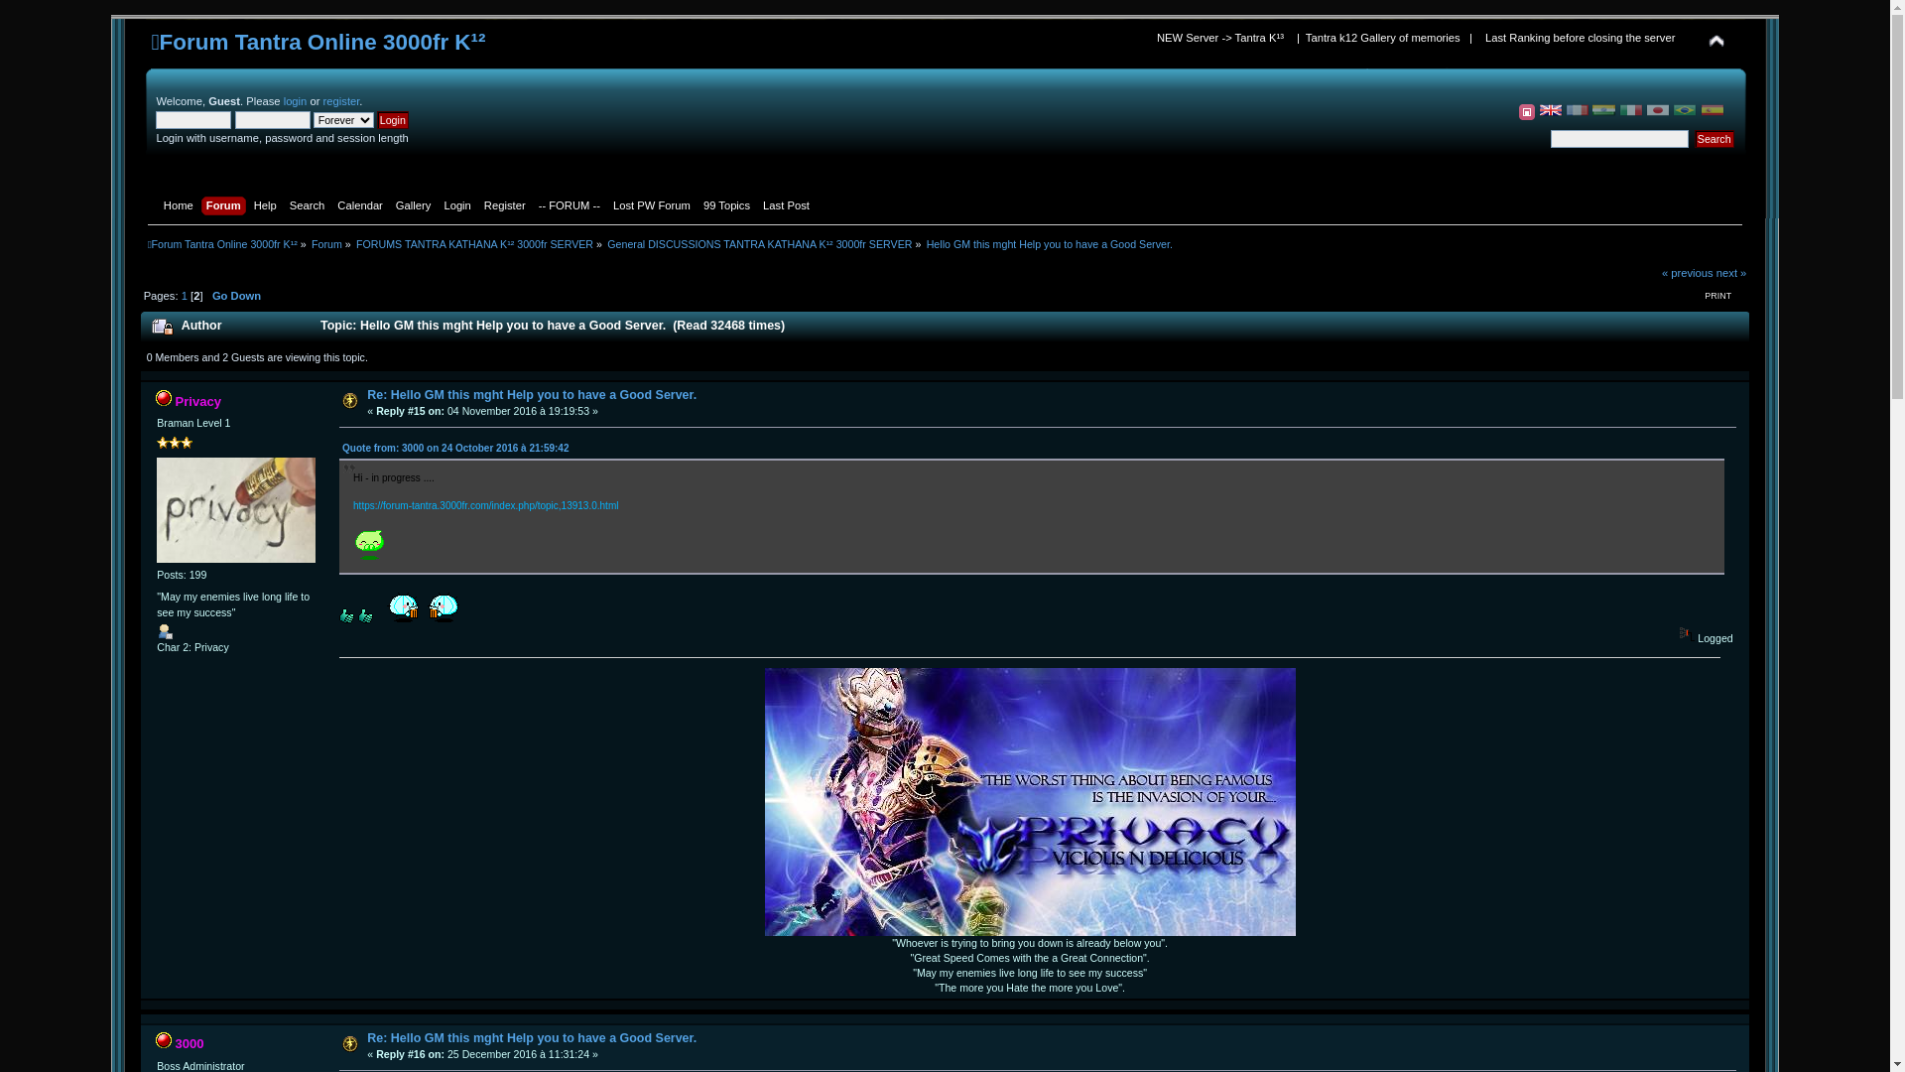 The height and width of the screenshot is (1072, 1905). Describe the element at coordinates (655, 207) in the screenshot. I see `Lost PW Forum` at that location.